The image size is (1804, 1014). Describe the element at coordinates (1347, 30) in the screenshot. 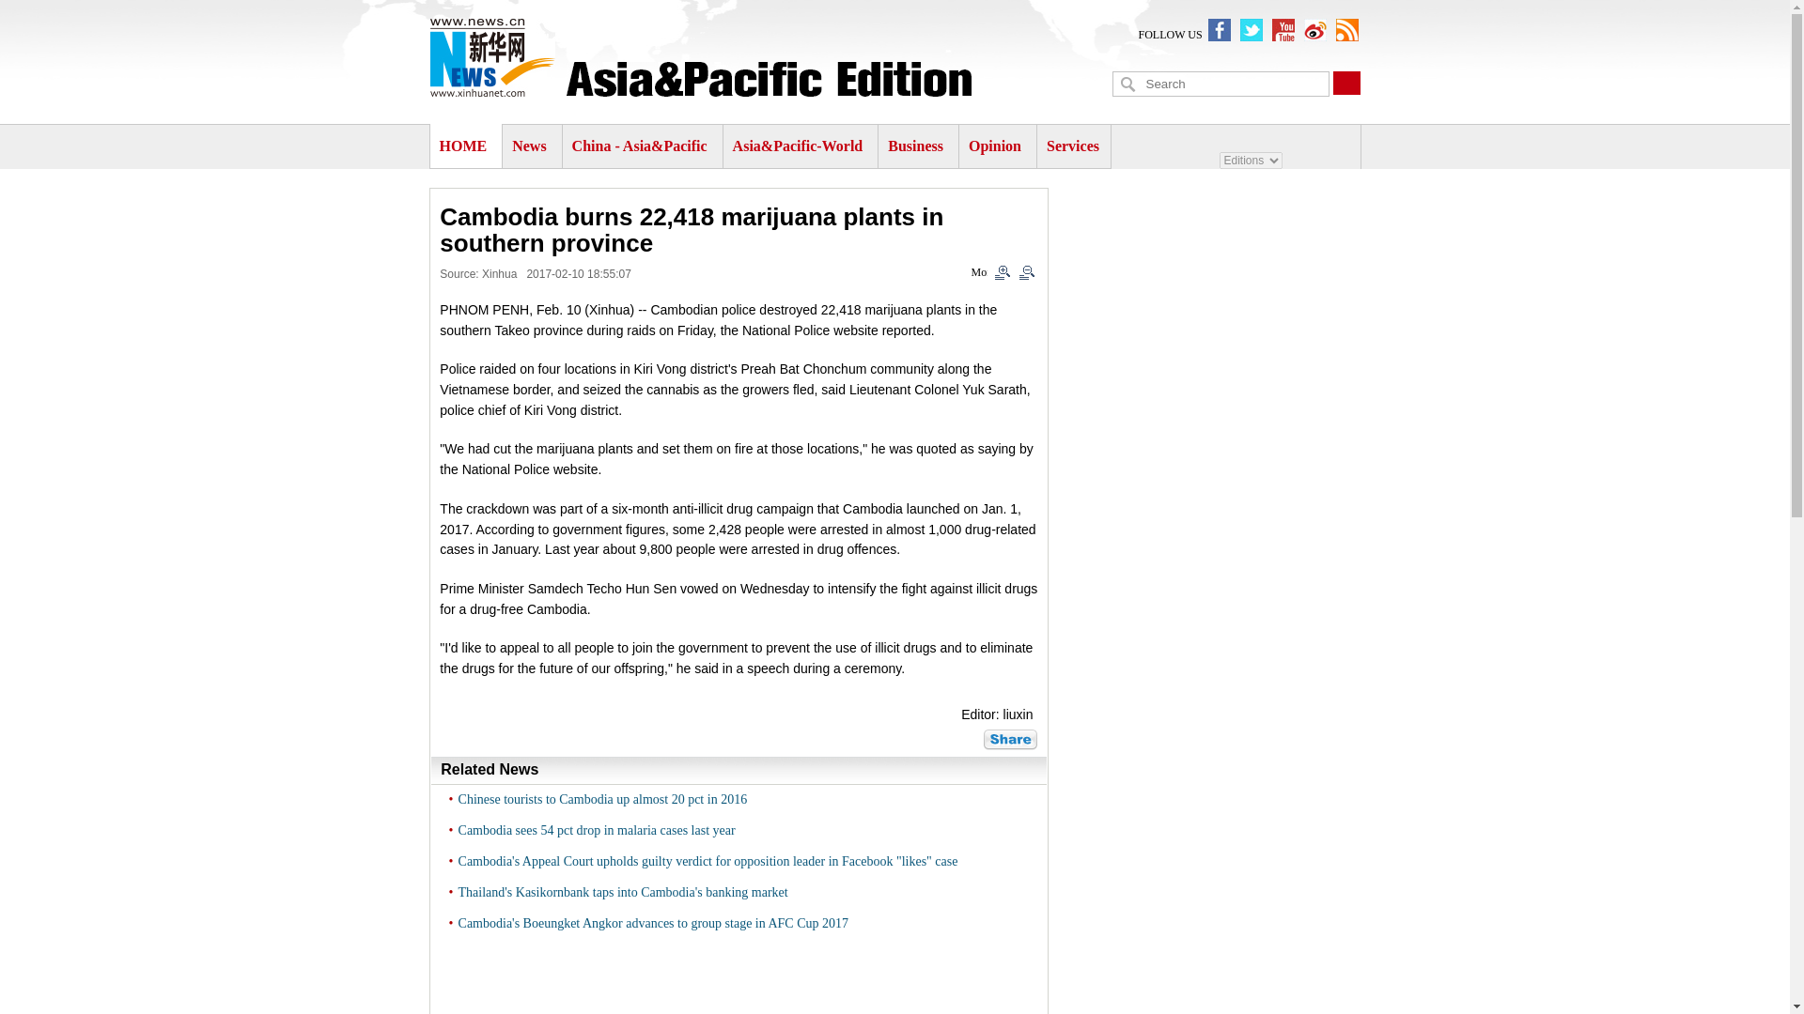

I see `xinhuanet english rss` at that location.